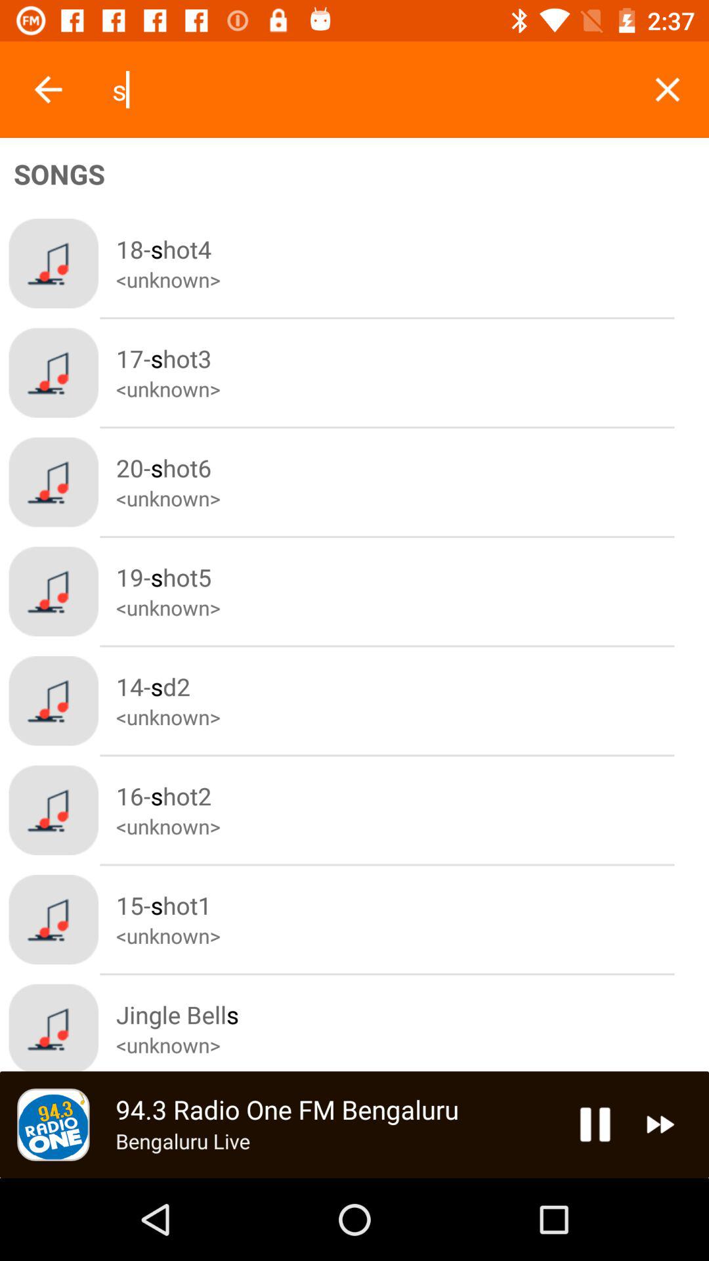 The width and height of the screenshot is (709, 1261). I want to click on exit playlist, so click(667, 89).